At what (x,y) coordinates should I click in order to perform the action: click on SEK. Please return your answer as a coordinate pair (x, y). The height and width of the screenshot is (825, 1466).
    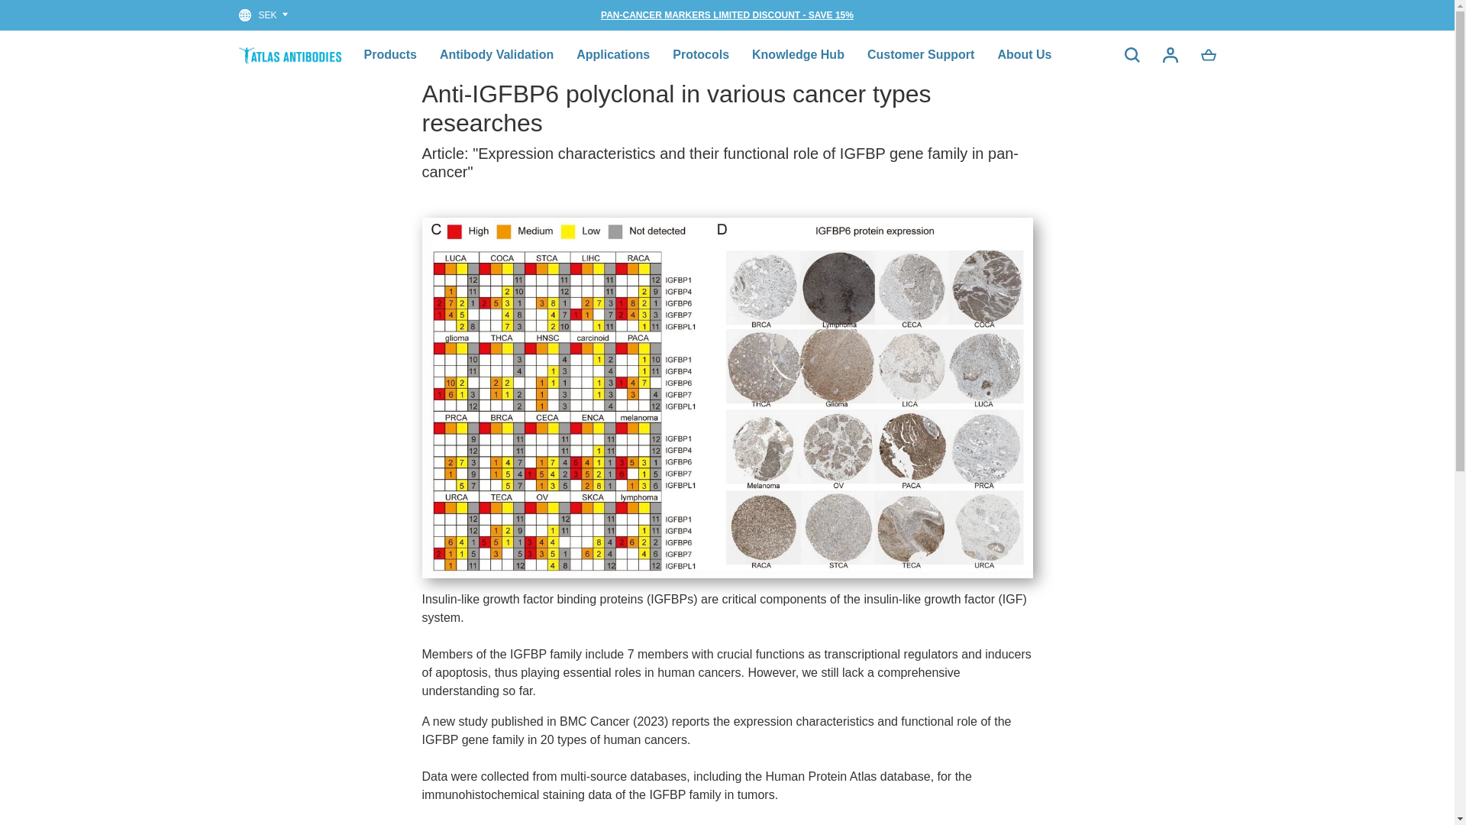
    Looking at the image, I should click on (264, 15).